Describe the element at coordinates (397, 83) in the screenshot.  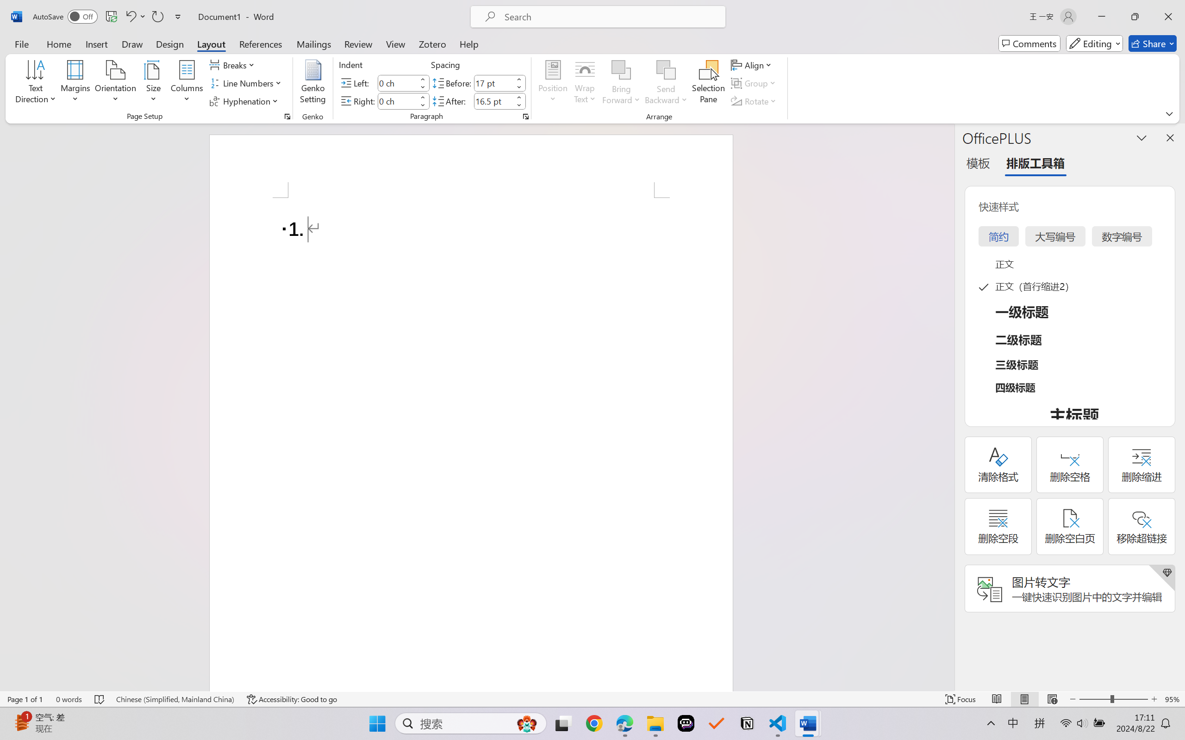
I see `Indent Left` at that location.